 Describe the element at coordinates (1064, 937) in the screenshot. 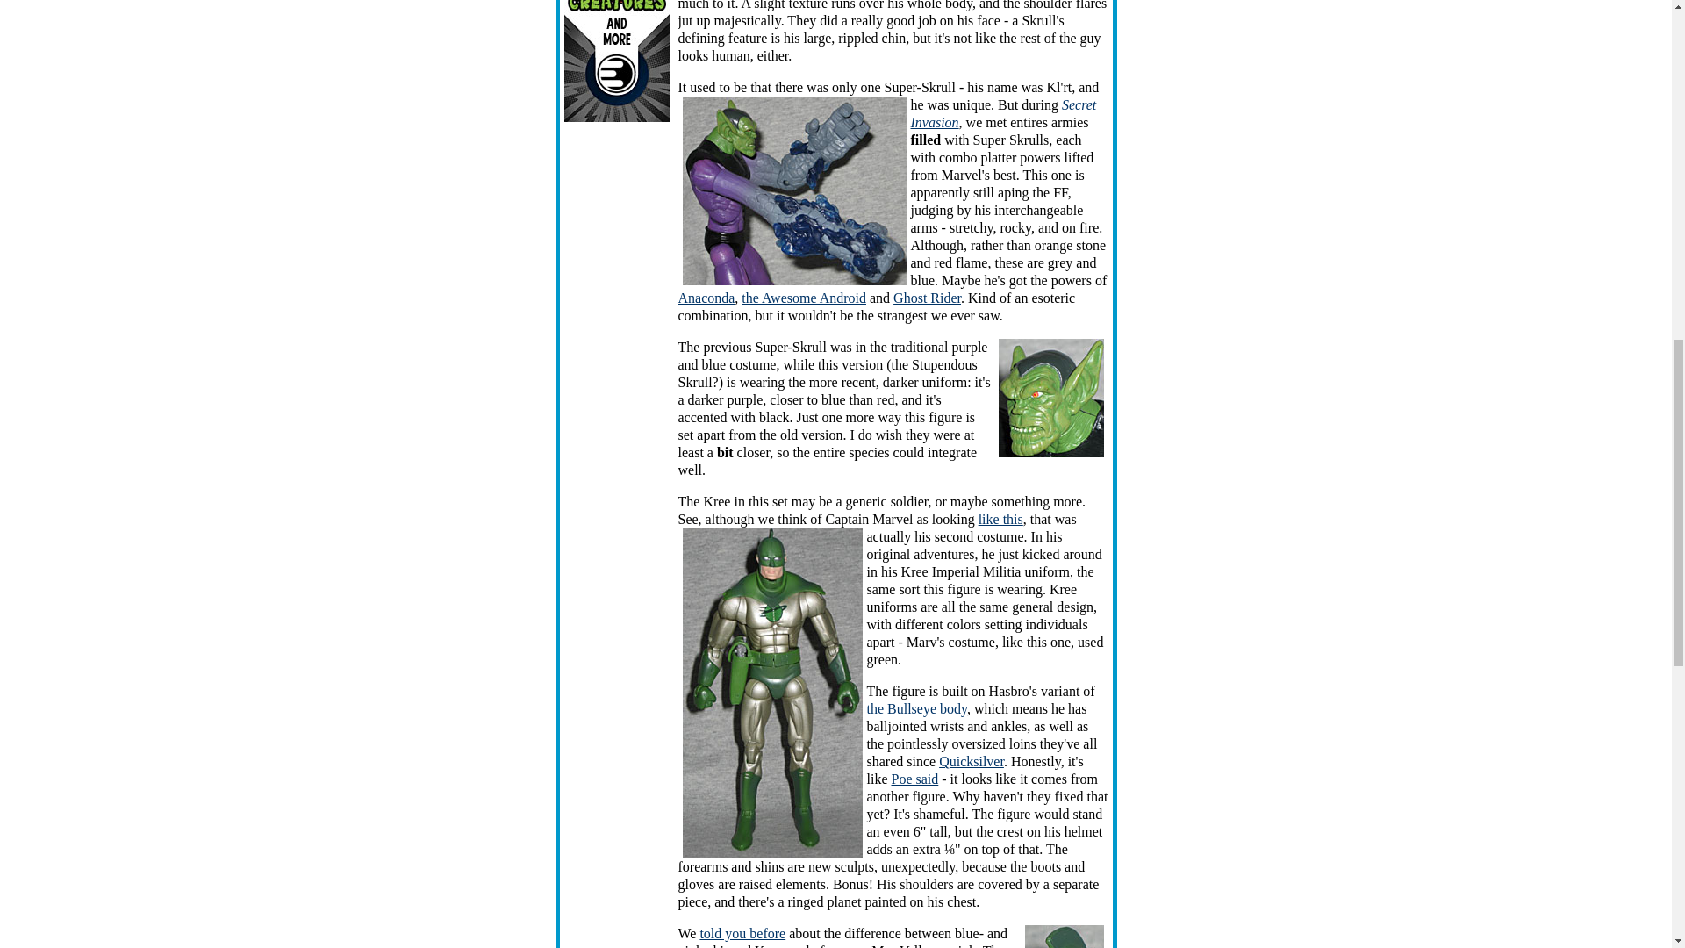

I see `it's chilly in space` at that location.